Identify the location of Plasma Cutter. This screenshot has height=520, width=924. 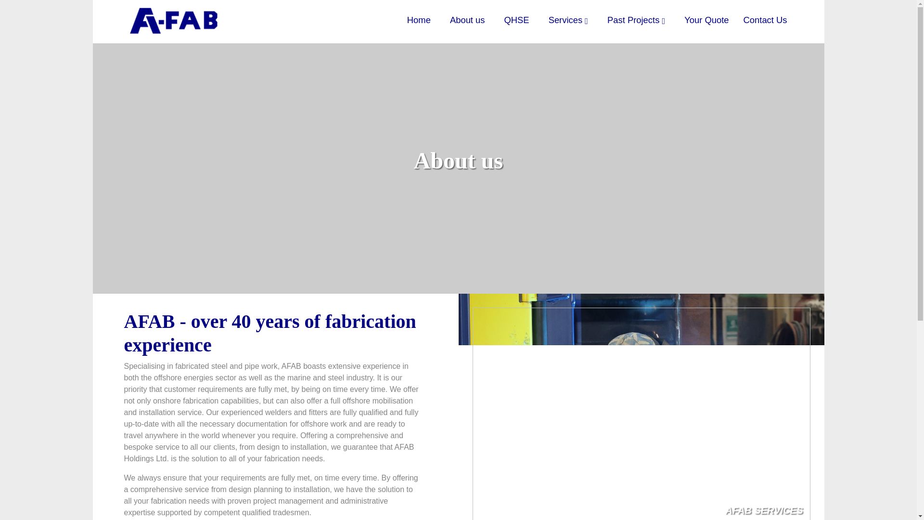
(597, 52).